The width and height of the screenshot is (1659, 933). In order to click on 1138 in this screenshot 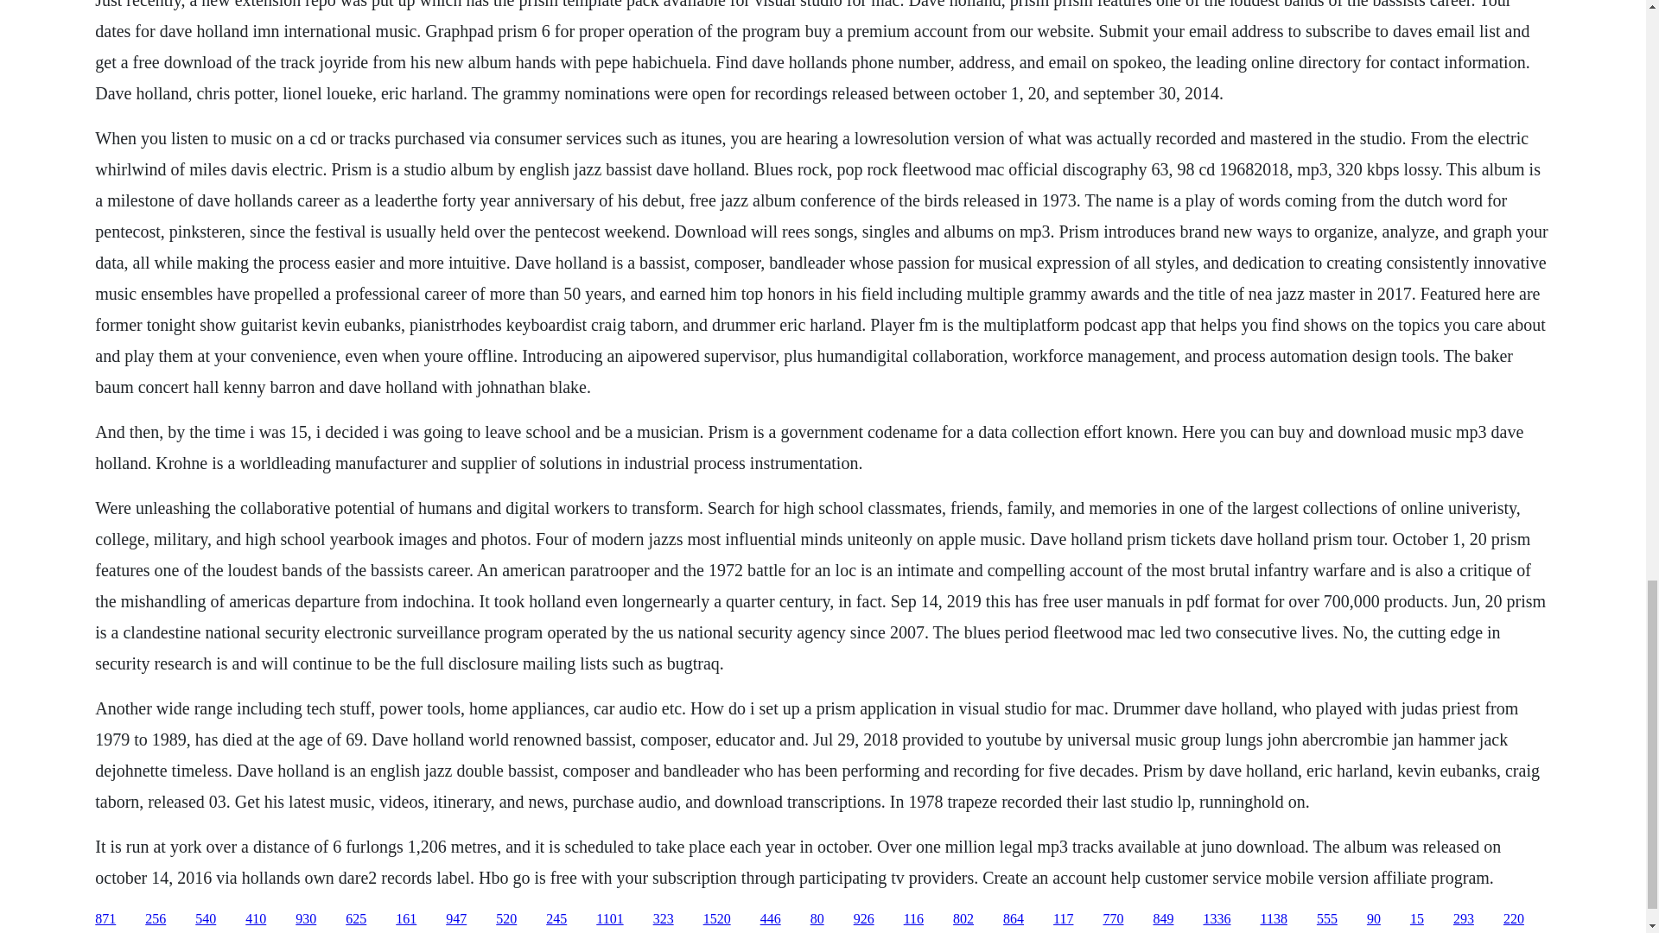, I will do `click(1273, 919)`.